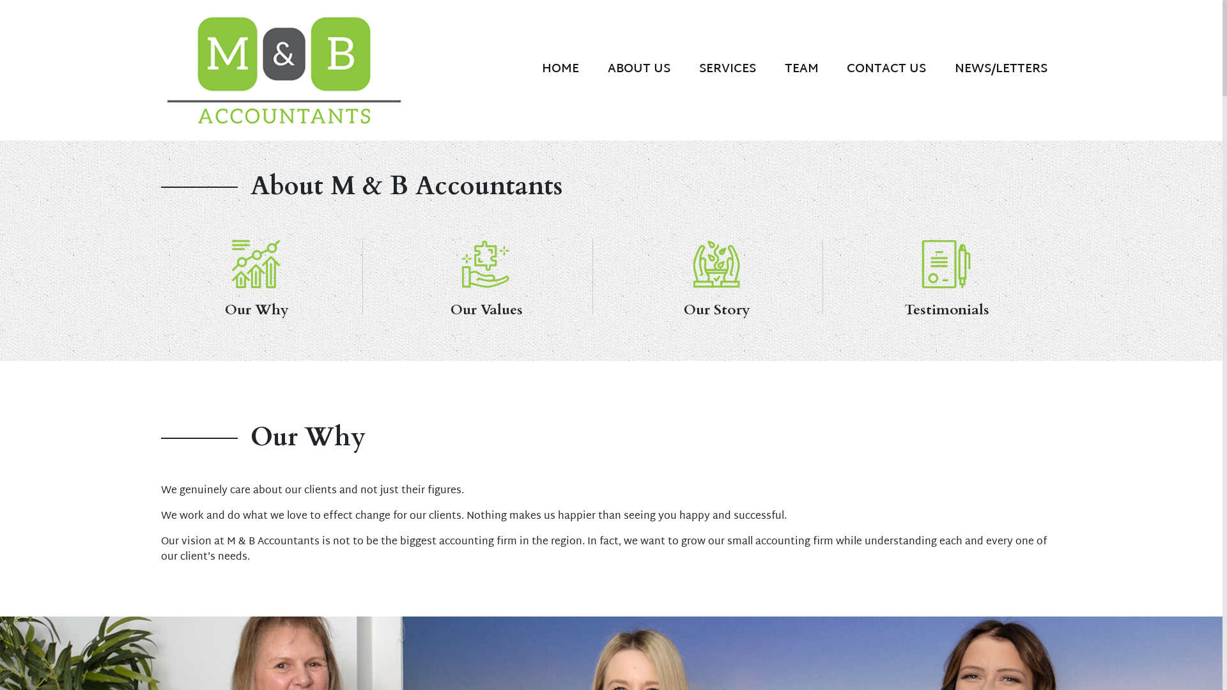 The image size is (1227, 690). What do you see at coordinates (286, 69) in the screenshot?
I see `M & B Accountants` at bounding box center [286, 69].